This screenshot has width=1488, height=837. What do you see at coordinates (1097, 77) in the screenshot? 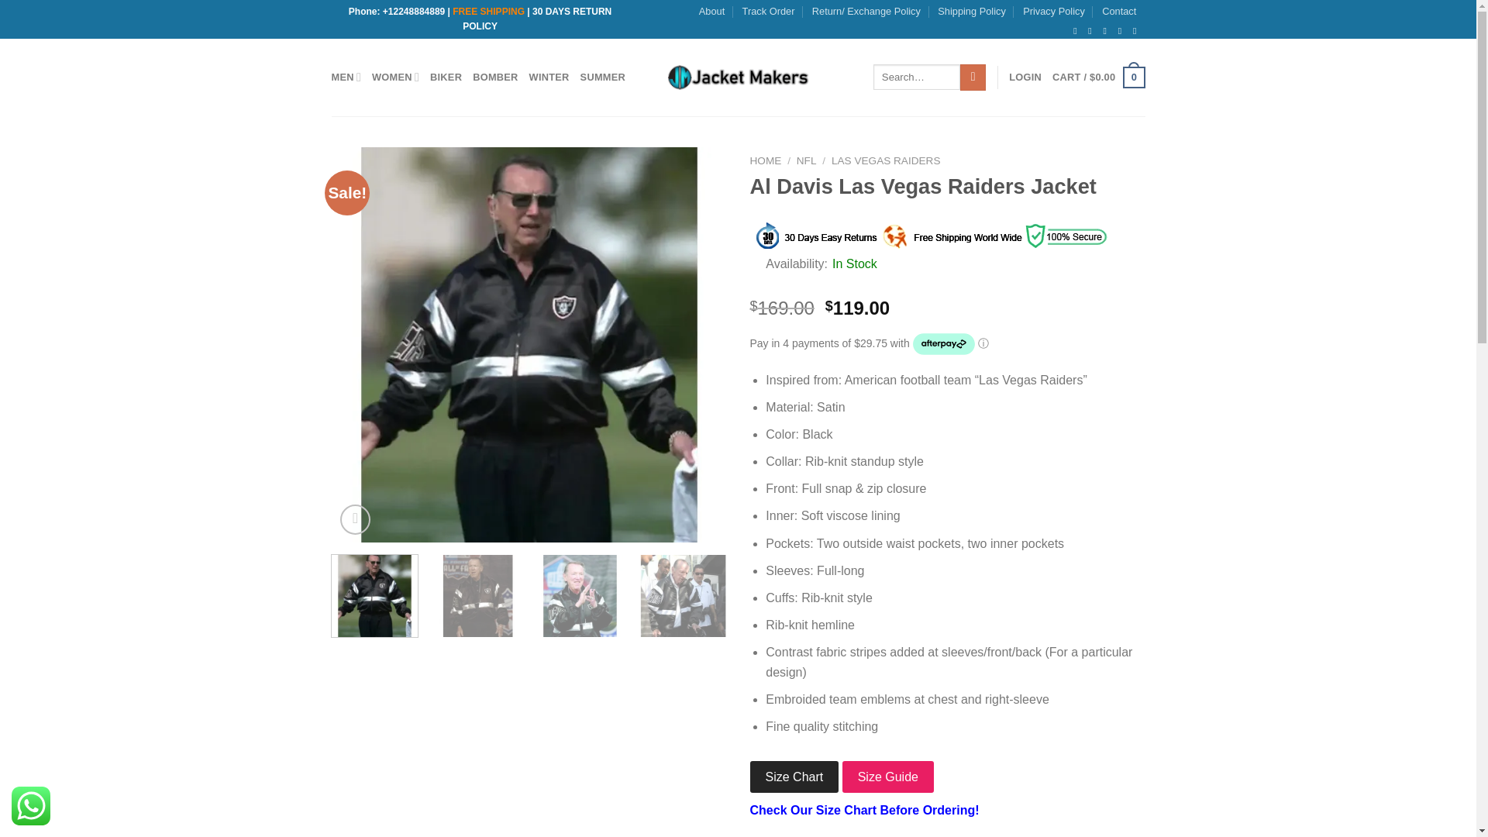
I see `Cart` at bounding box center [1097, 77].